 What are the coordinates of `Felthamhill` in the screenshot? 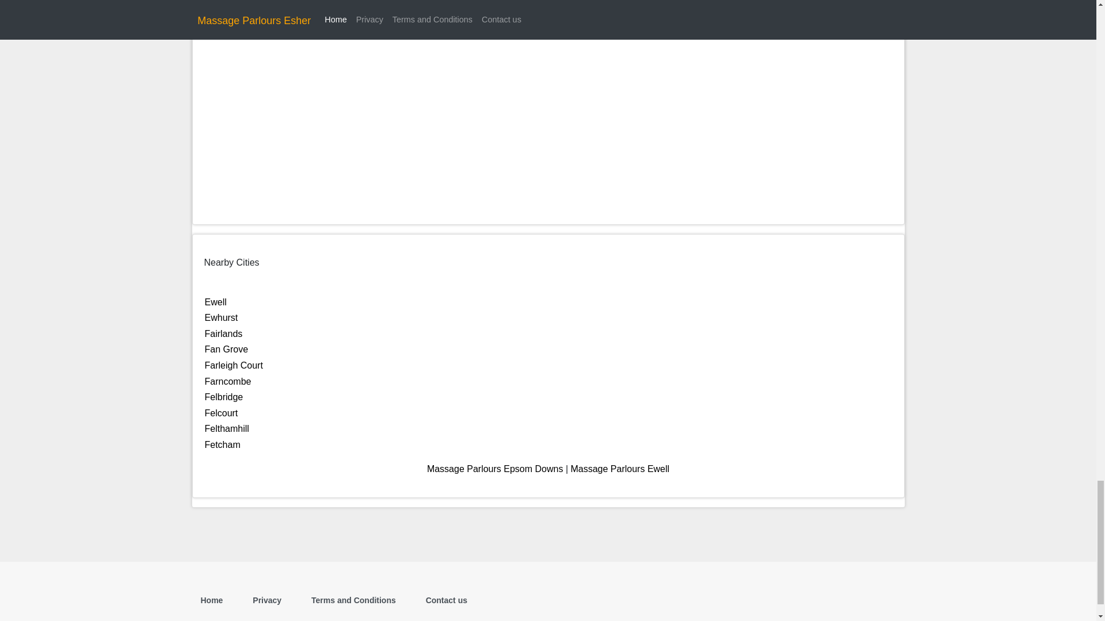 It's located at (227, 428).